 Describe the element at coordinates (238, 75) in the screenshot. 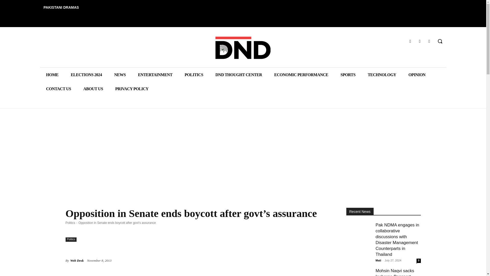

I see `DND THOUGHT CENTER` at that location.